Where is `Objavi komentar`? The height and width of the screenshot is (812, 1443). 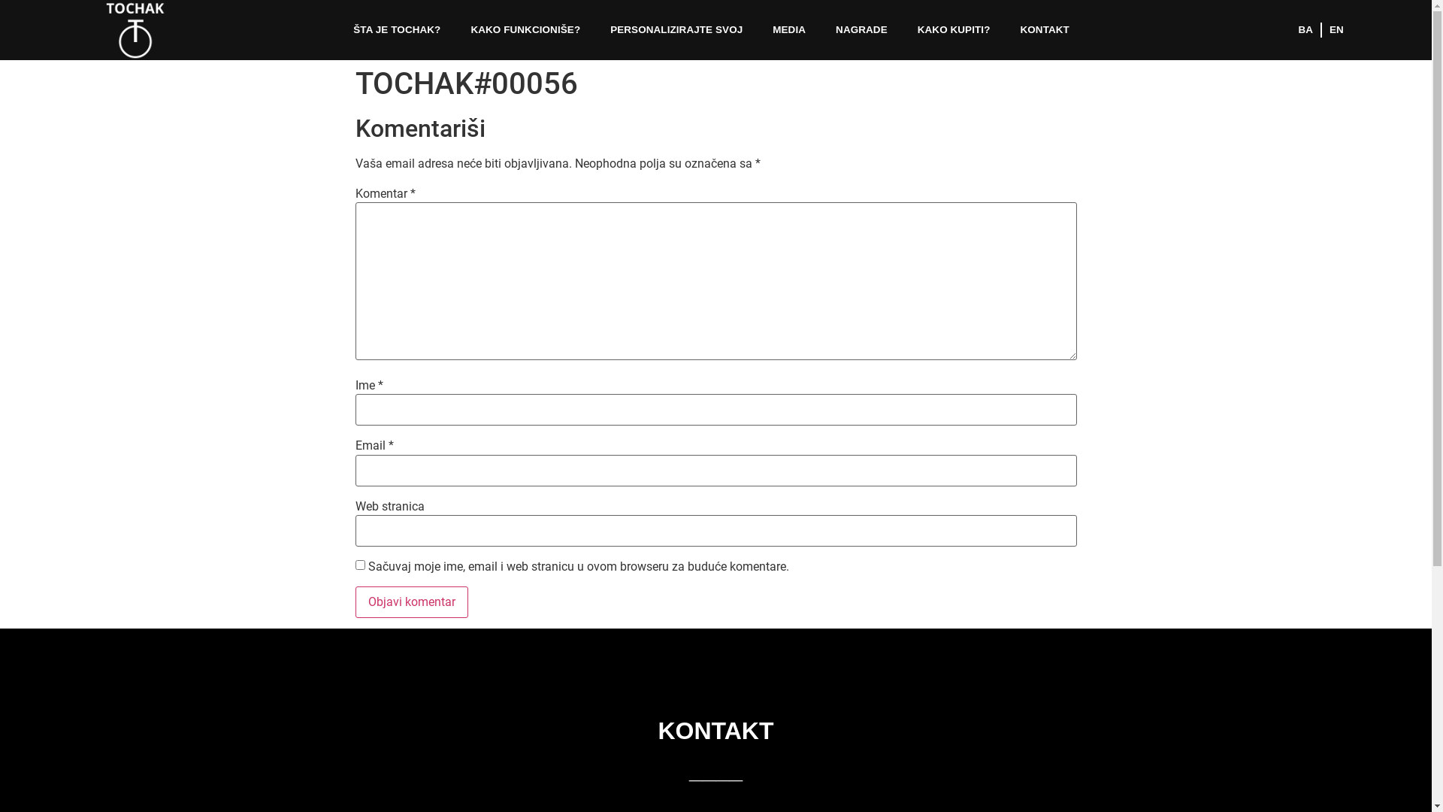
Objavi komentar is located at coordinates (411, 602).